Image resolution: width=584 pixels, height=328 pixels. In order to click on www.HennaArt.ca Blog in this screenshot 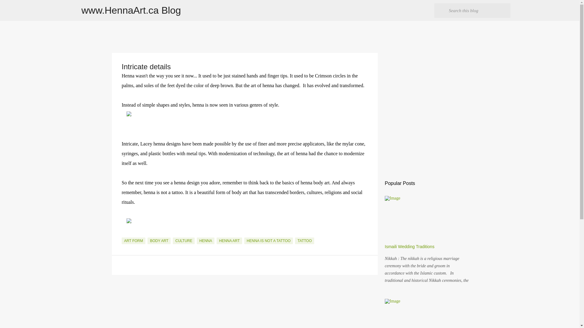, I will do `click(131, 10)`.